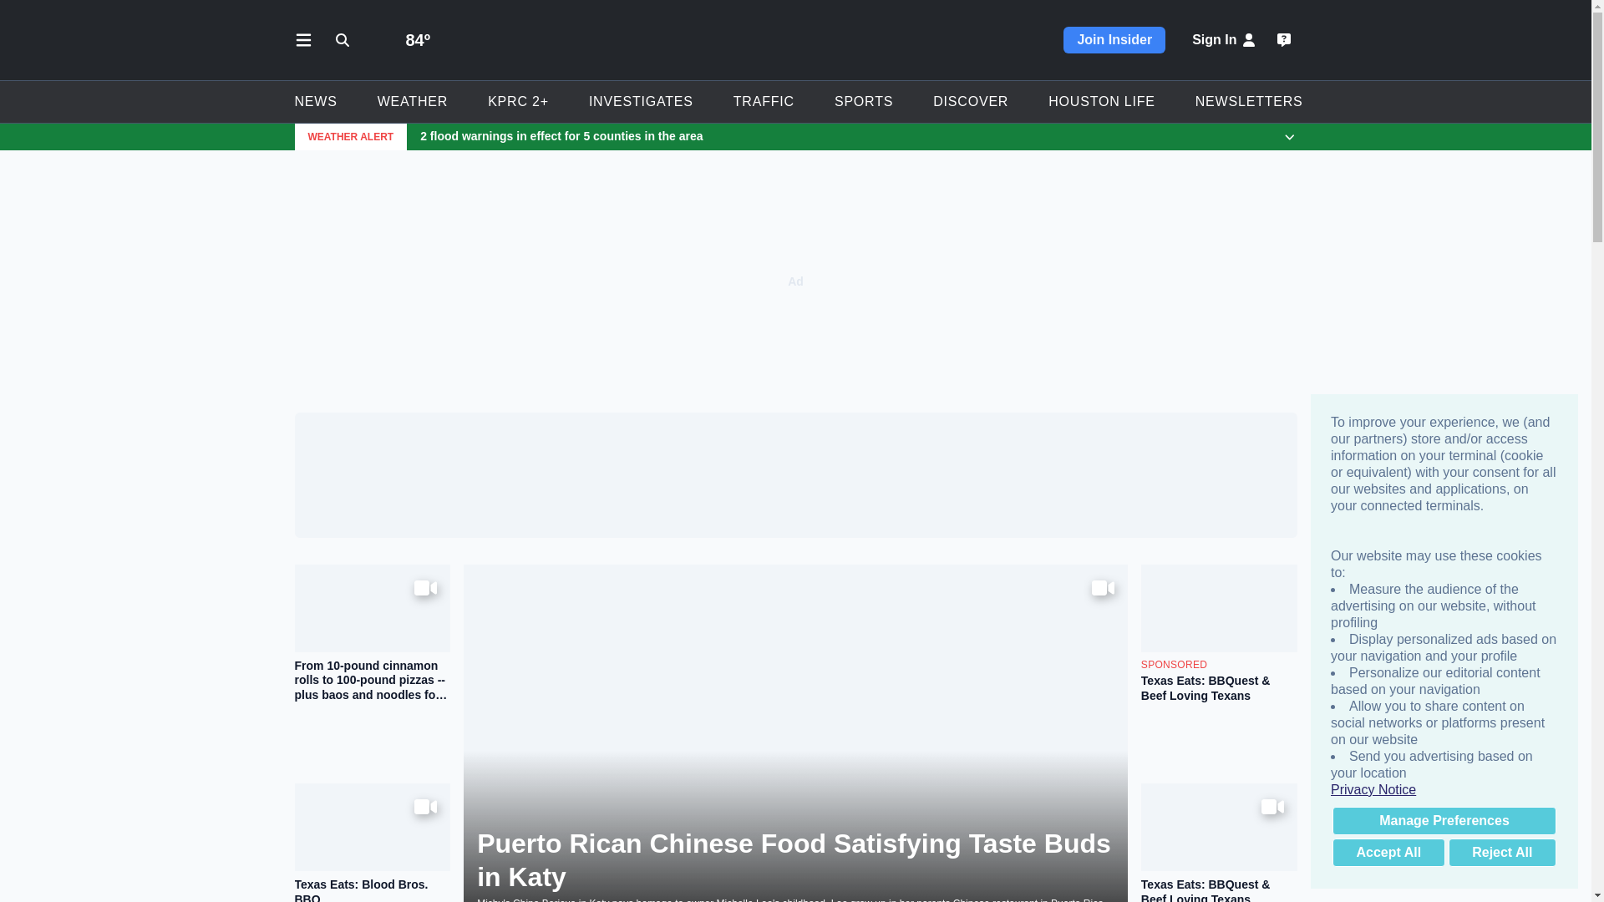  Describe the element at coordinates (1225, 40) in the screenshot. I see `Sign In` at that location.